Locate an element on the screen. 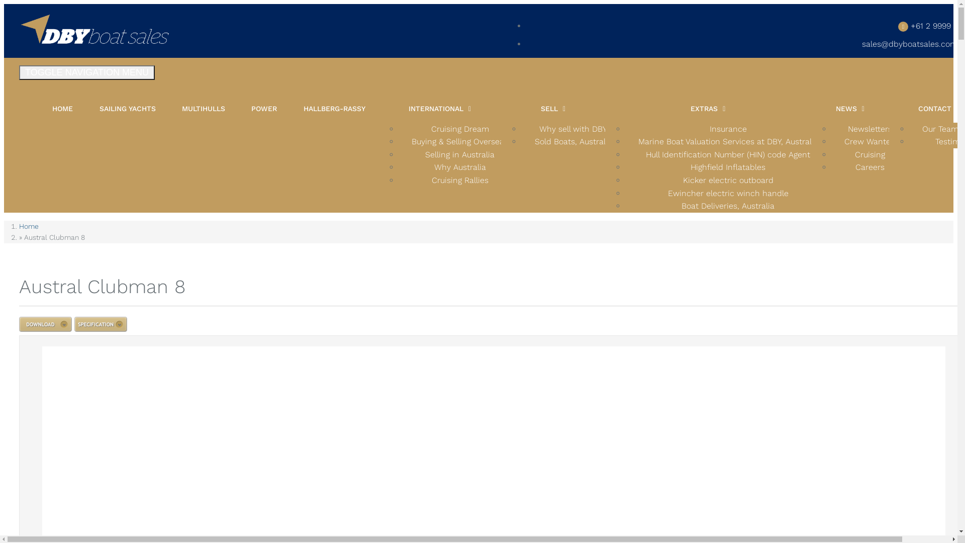 The image size is (965, 543). Hull Identification Number (HIN) code Agent is located at coordinates (728, 155).